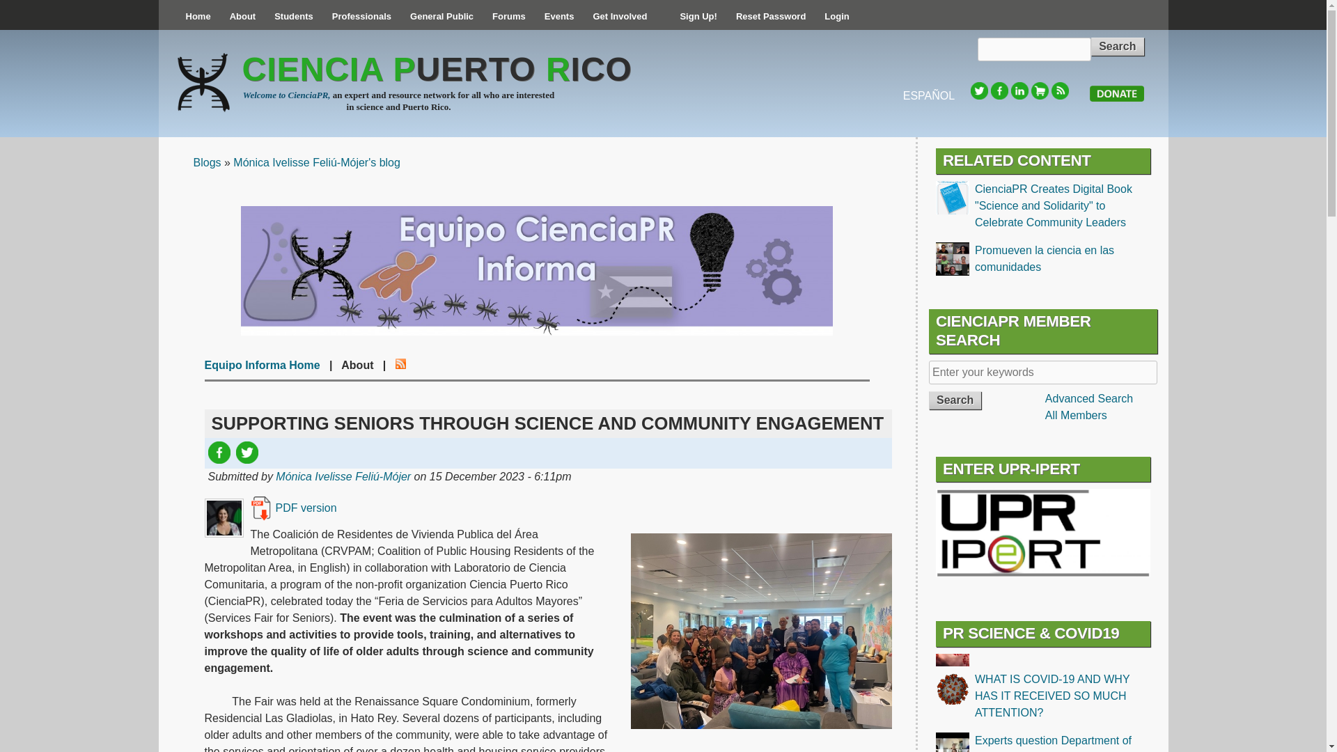  Describe the element at coordinates (620, 17) in the screenshot. I see `Get Involved` at that location.